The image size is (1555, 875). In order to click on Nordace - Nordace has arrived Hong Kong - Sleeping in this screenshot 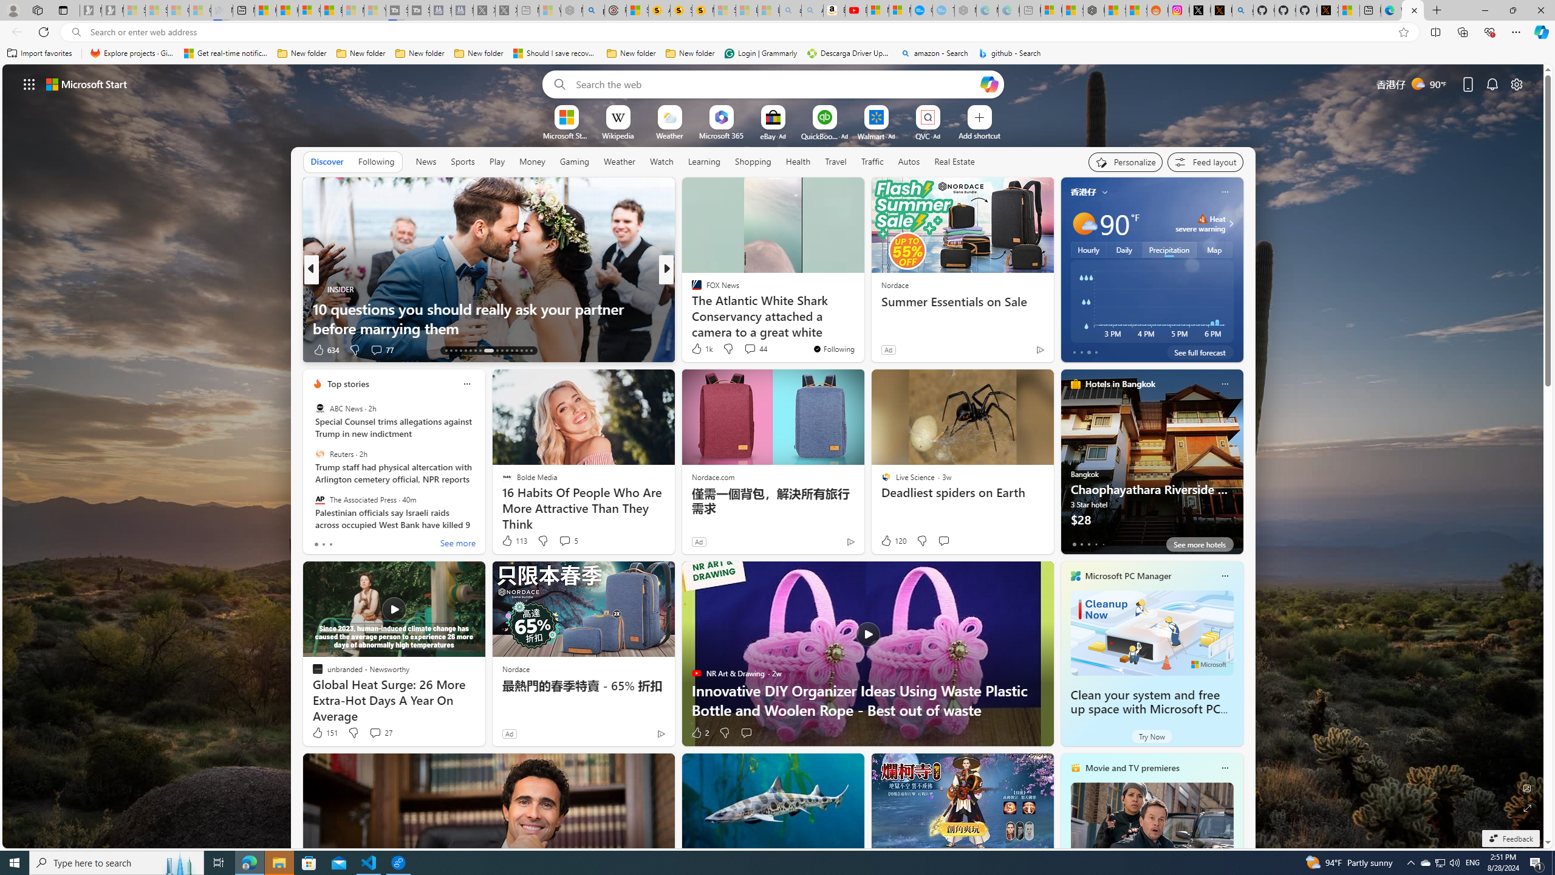, I will do `click(966, 10)`.